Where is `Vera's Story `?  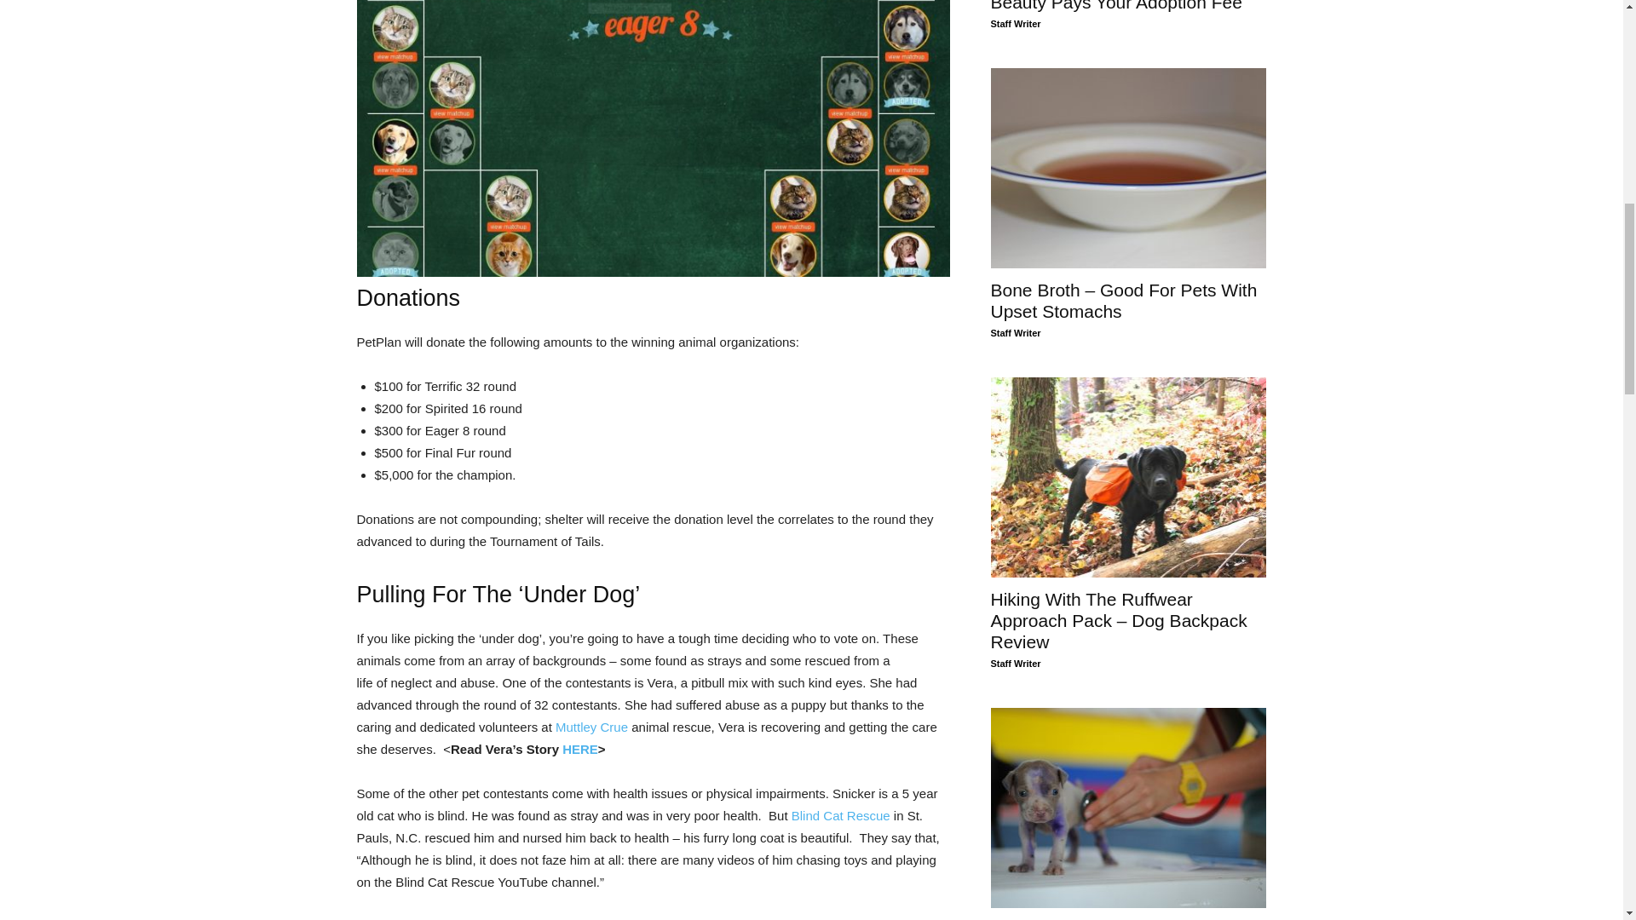 Vera's Story  is located at coordinates (580, 748).